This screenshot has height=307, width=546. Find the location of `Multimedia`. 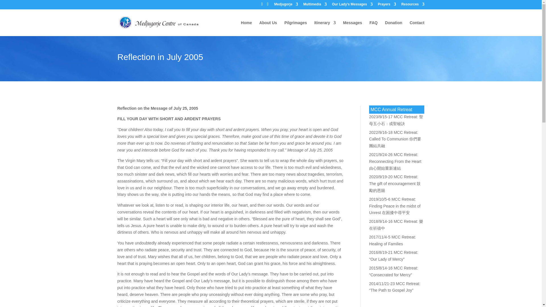

Multimedia is located at coordinates (315, 5).